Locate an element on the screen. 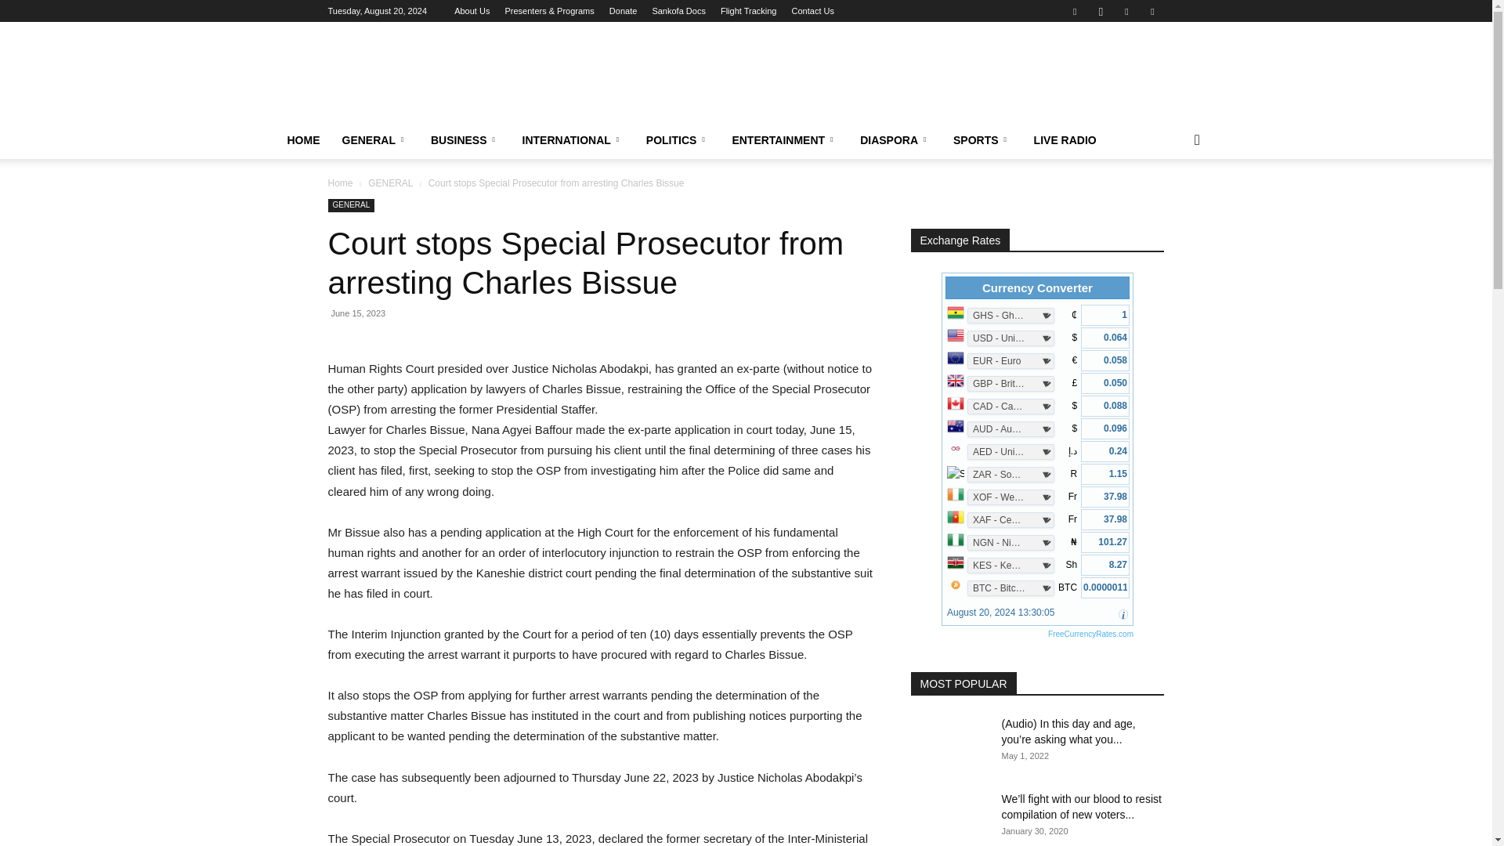  Contact Us is located at coordinates (813, 11).